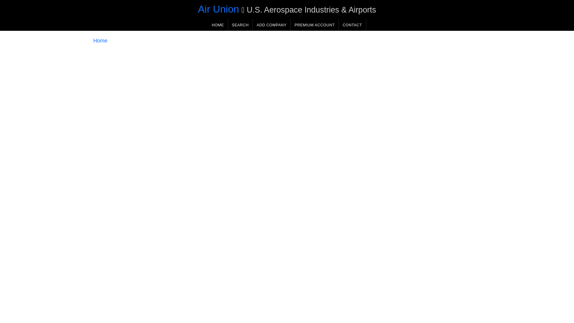 The width and height of the screenshot is (574, 323). I want to click on PREMIUM ACCOUNT, so click(315, 25).